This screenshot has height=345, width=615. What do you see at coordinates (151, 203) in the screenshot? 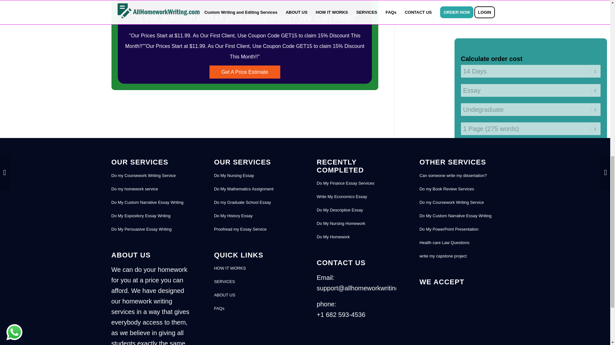
I see `Do My Custom Narrative Essay Writing` at bounding box center [151, 203].